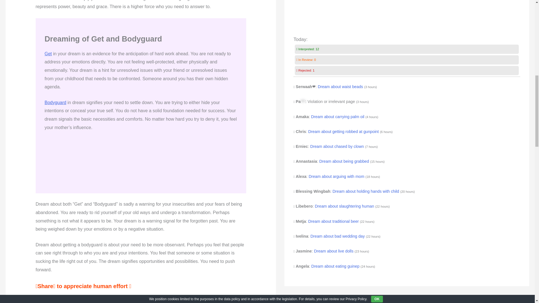 Image resolution: width=539 pixels, height=303 pixels. I want to click on Dream about traditional beer, so click(334, 221).